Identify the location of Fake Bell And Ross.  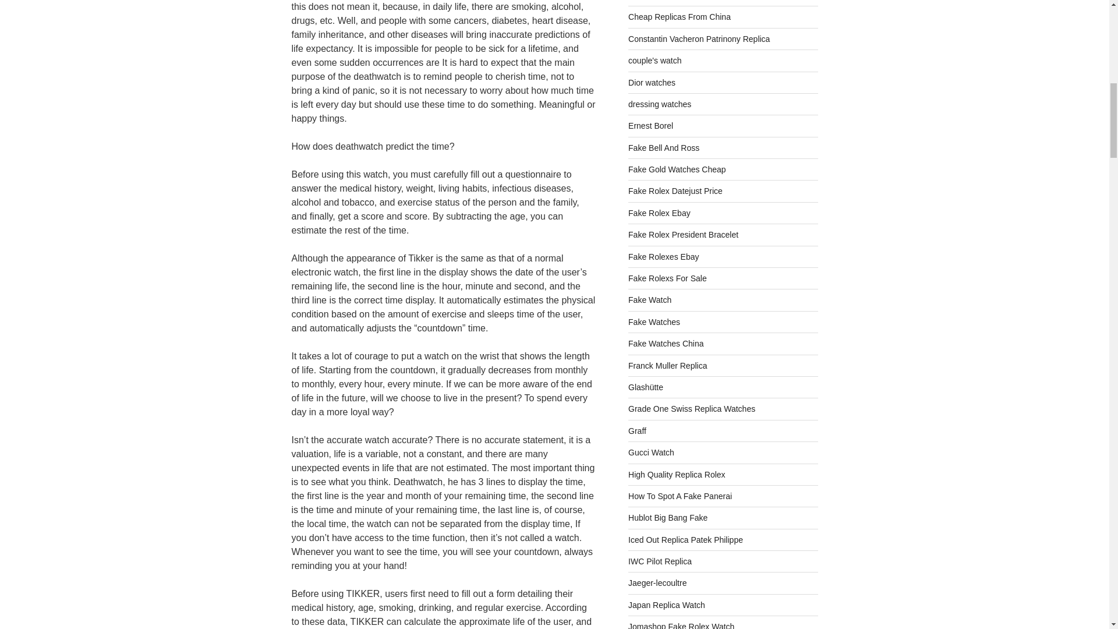
(664, 148).